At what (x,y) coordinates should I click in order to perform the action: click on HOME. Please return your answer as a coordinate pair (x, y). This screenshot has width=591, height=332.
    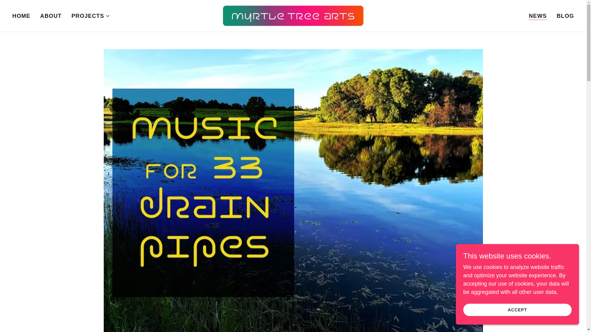
    Looking at the image, I should click on (22, 16).